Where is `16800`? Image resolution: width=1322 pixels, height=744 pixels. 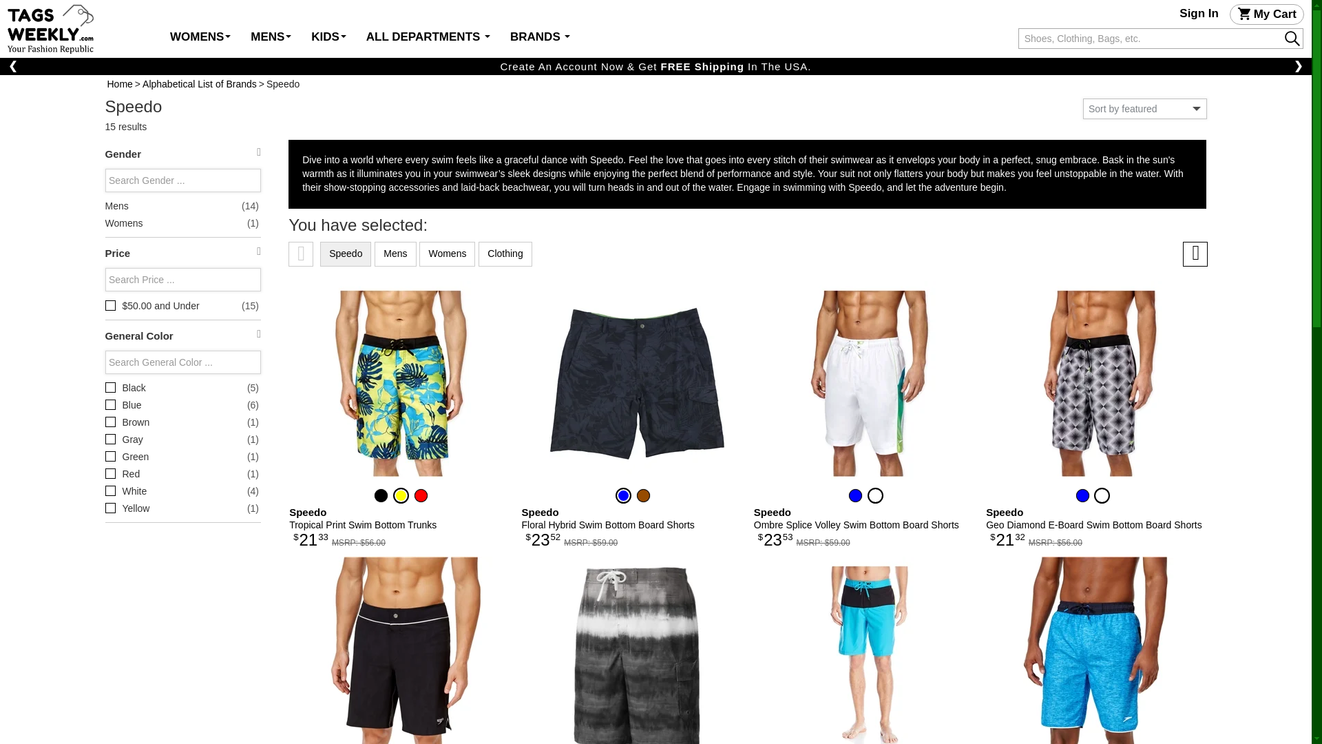 16800 is located at coordinates (109, 387).